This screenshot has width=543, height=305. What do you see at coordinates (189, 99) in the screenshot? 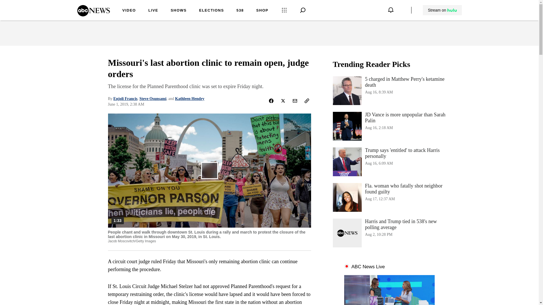
I see `ELECTIONS` at bounding box center [189, 99].